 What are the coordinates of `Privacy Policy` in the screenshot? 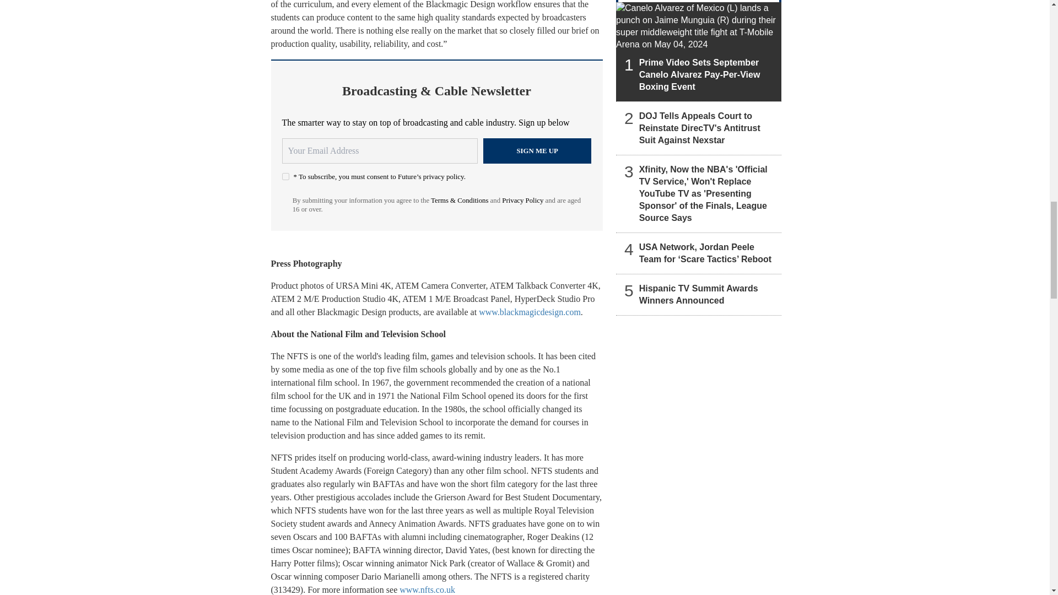 It's located at (522, 201).